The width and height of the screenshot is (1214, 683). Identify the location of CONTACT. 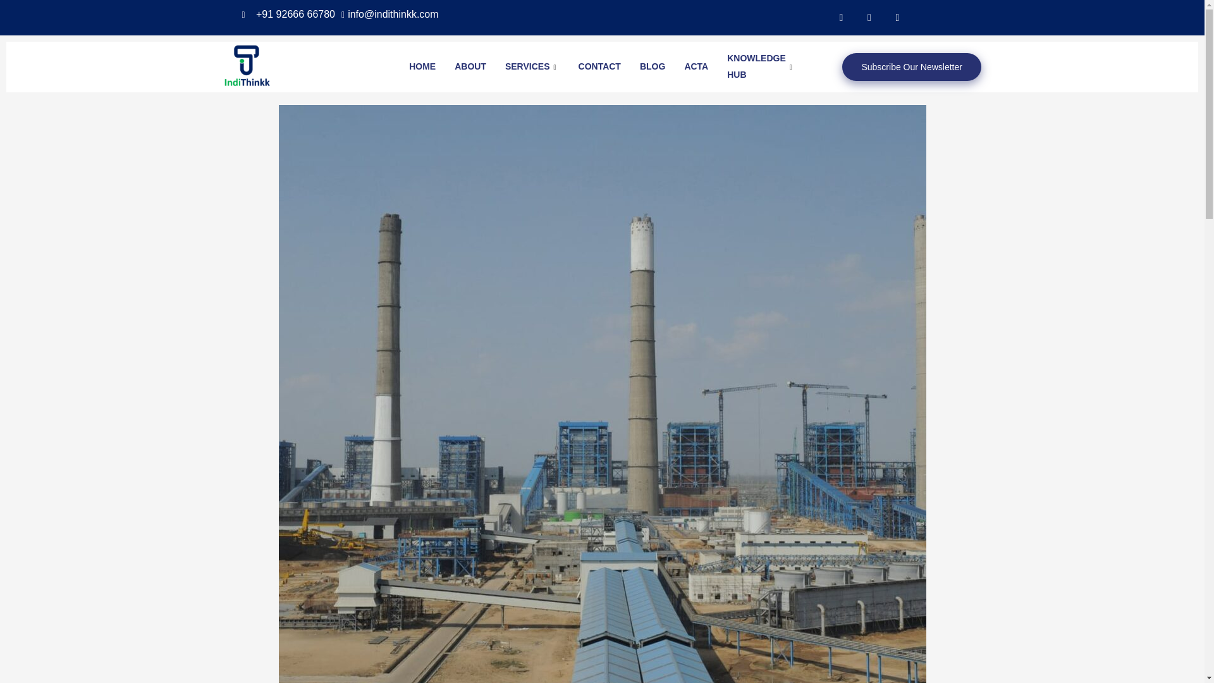
(599, 66).